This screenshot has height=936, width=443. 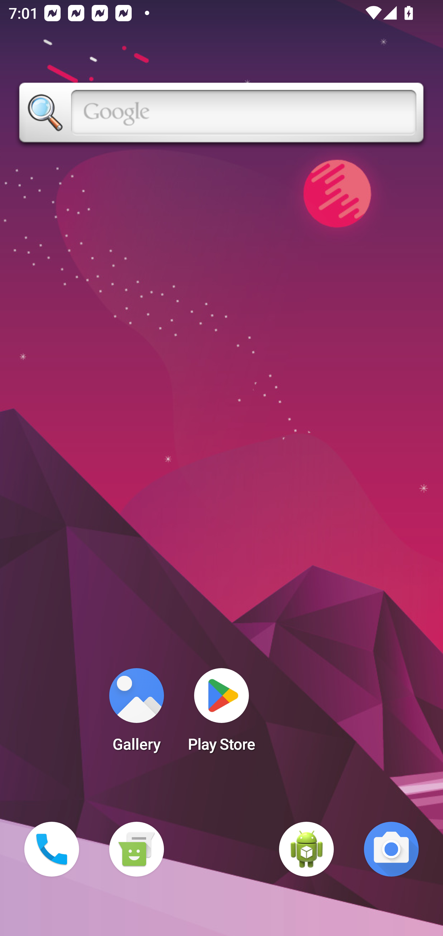 What do you see at coordinates (391, 849) in the screenshot?
I see `Camera` at bounding box center [391, 849].